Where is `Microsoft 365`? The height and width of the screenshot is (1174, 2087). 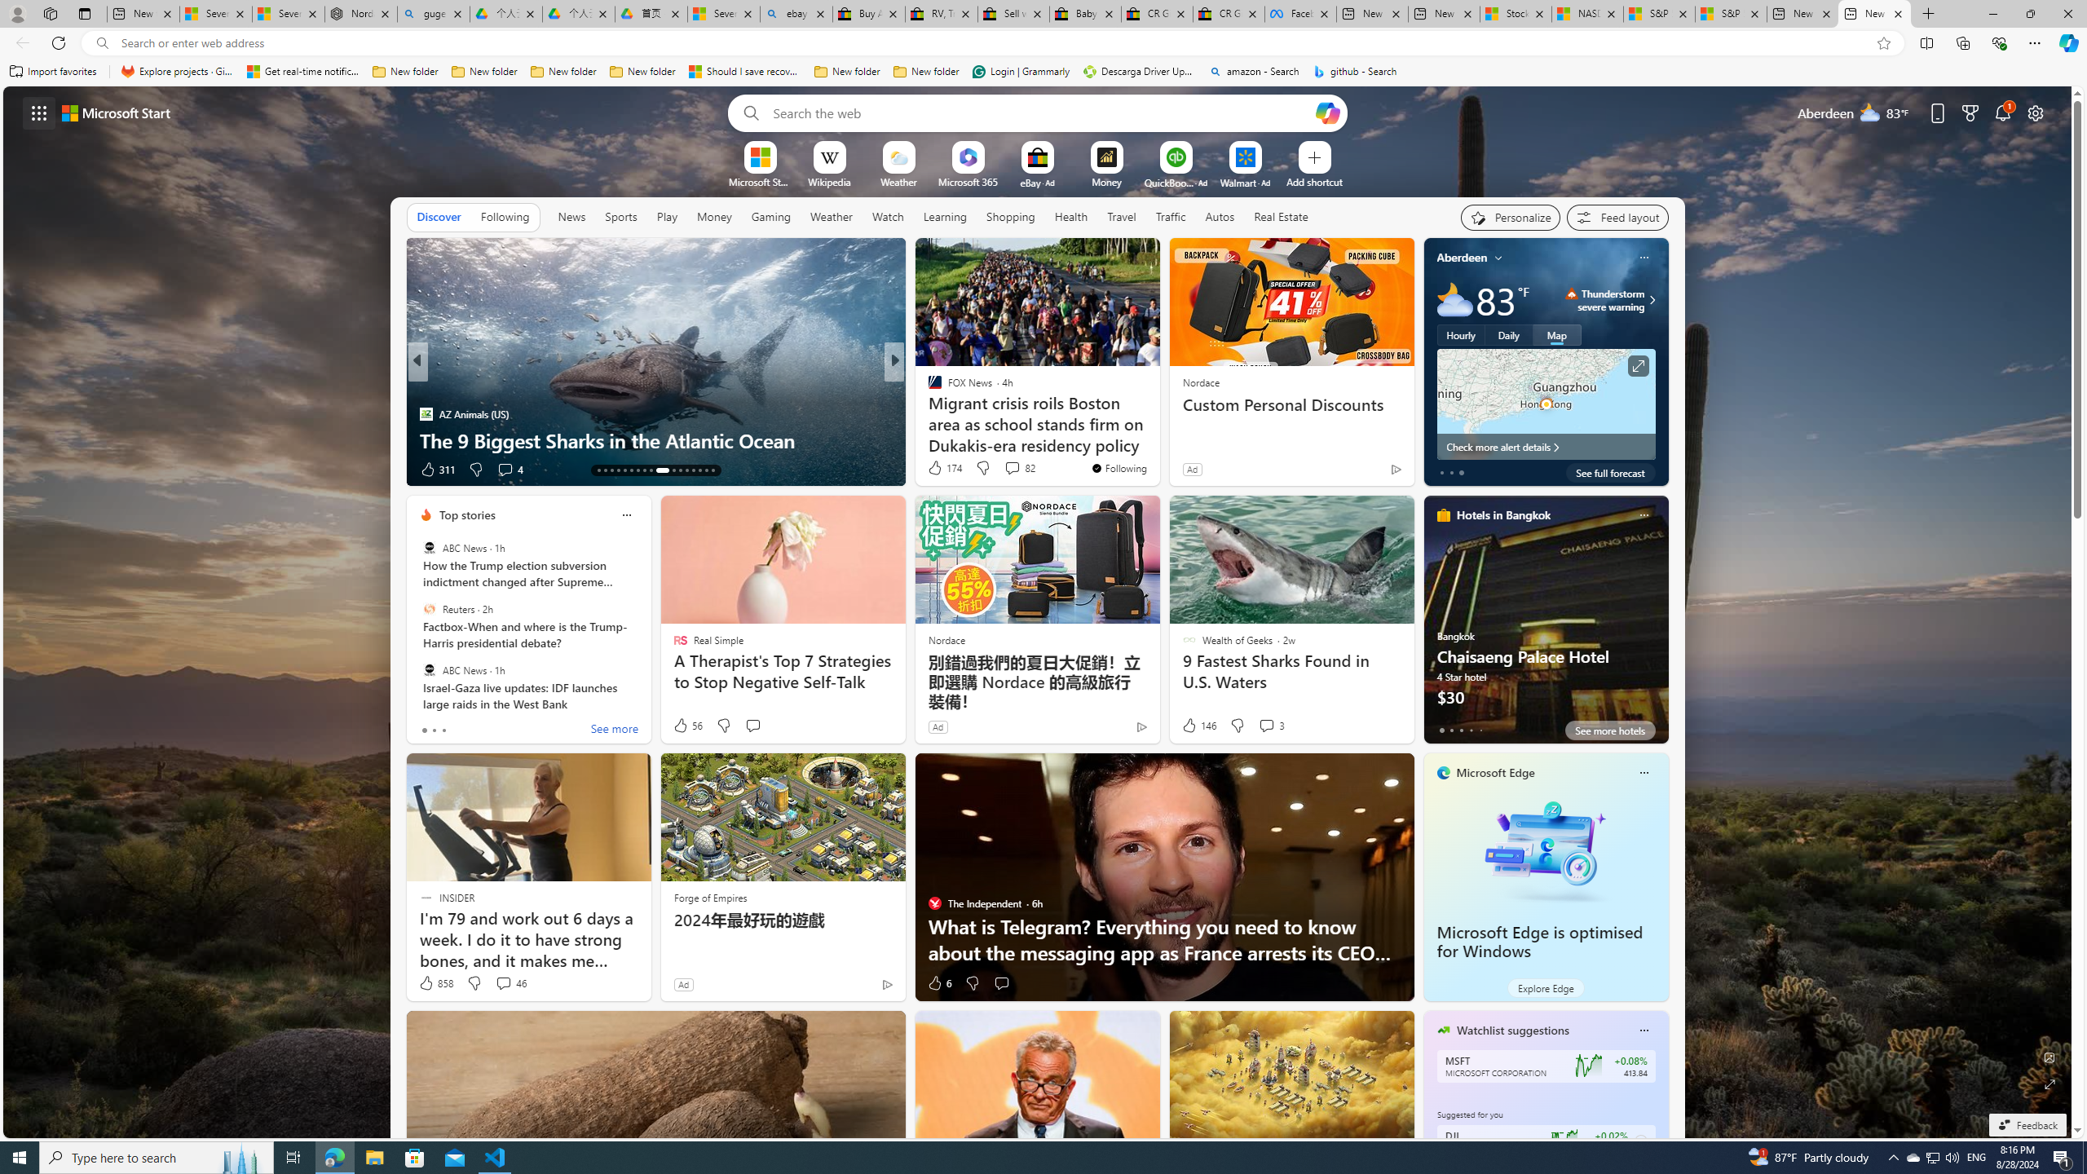 Microsoft 365 is located at coordinates (968, 181).